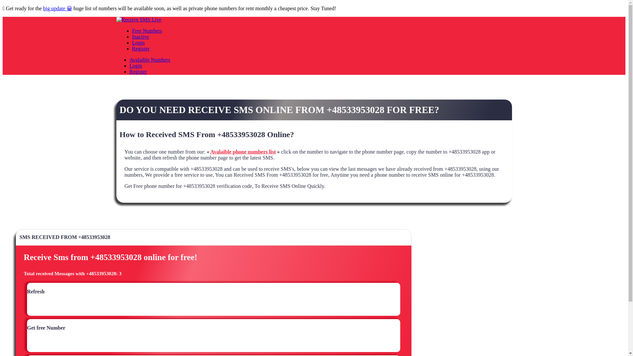 This screenshot has height=356, width=633. What do you see at coordinates (243, 152) in the screenshot?
I see `Avalaible phone numbers list` at bounding box center [243, 152].